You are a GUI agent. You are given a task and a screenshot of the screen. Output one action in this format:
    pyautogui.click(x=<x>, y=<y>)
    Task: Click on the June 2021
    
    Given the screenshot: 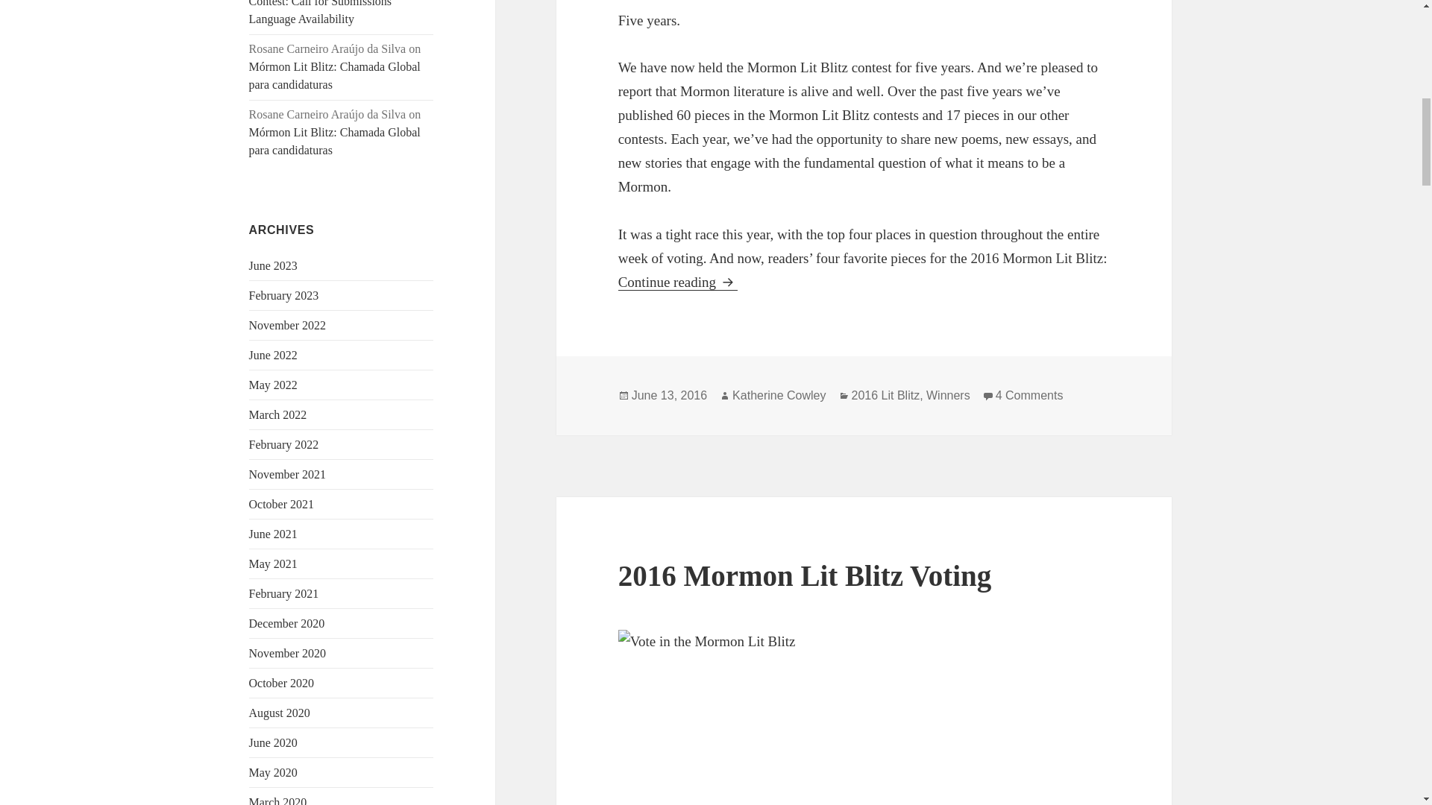 What is the action you would take?
    pyautogui.click(x=273, y=534)
    